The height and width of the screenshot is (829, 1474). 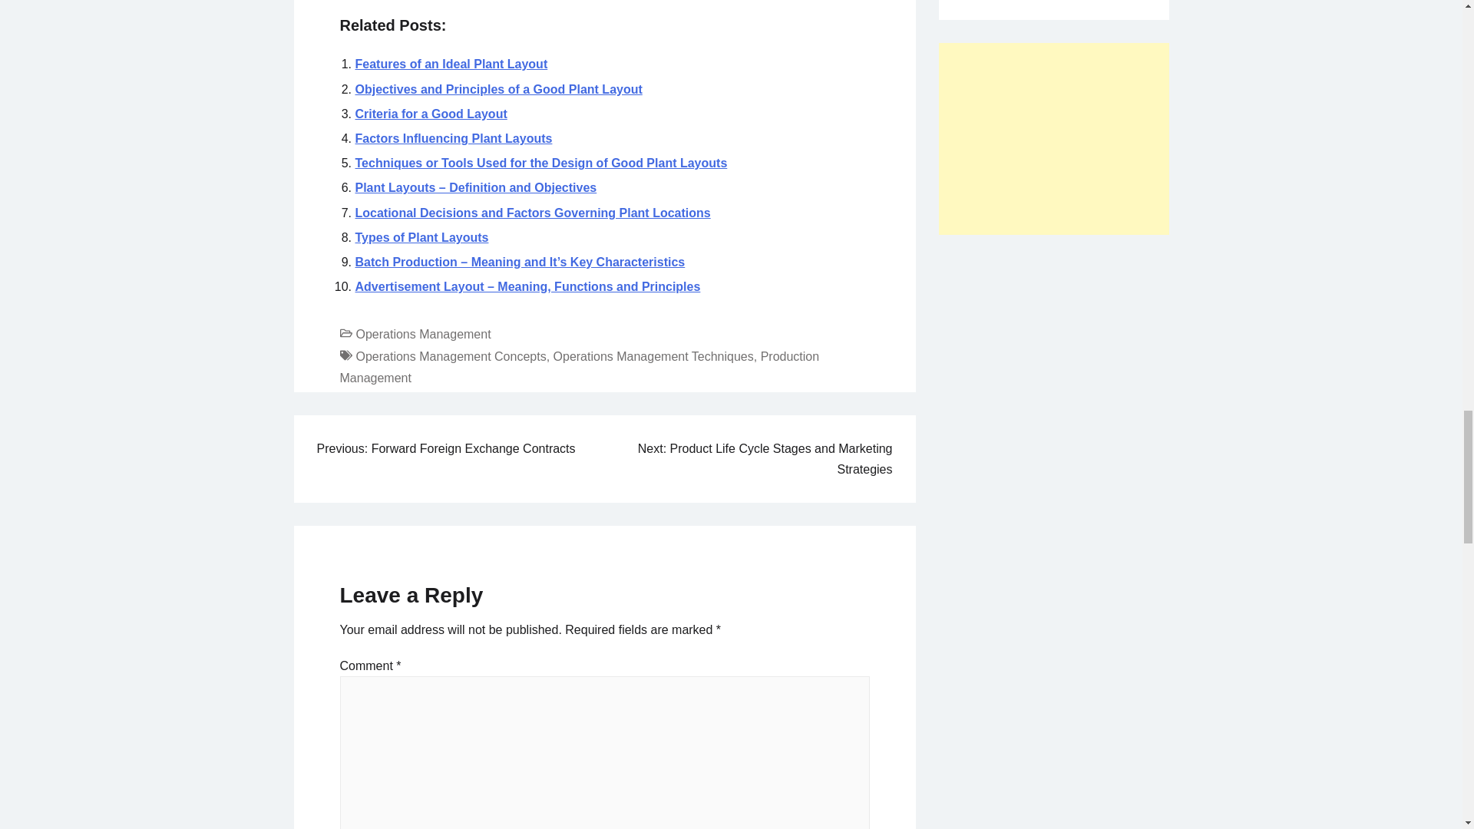 What do you see at coordinates (1053, 138) in the screenshot?
I see `Advertisement` at bounding box center [1053, 138].